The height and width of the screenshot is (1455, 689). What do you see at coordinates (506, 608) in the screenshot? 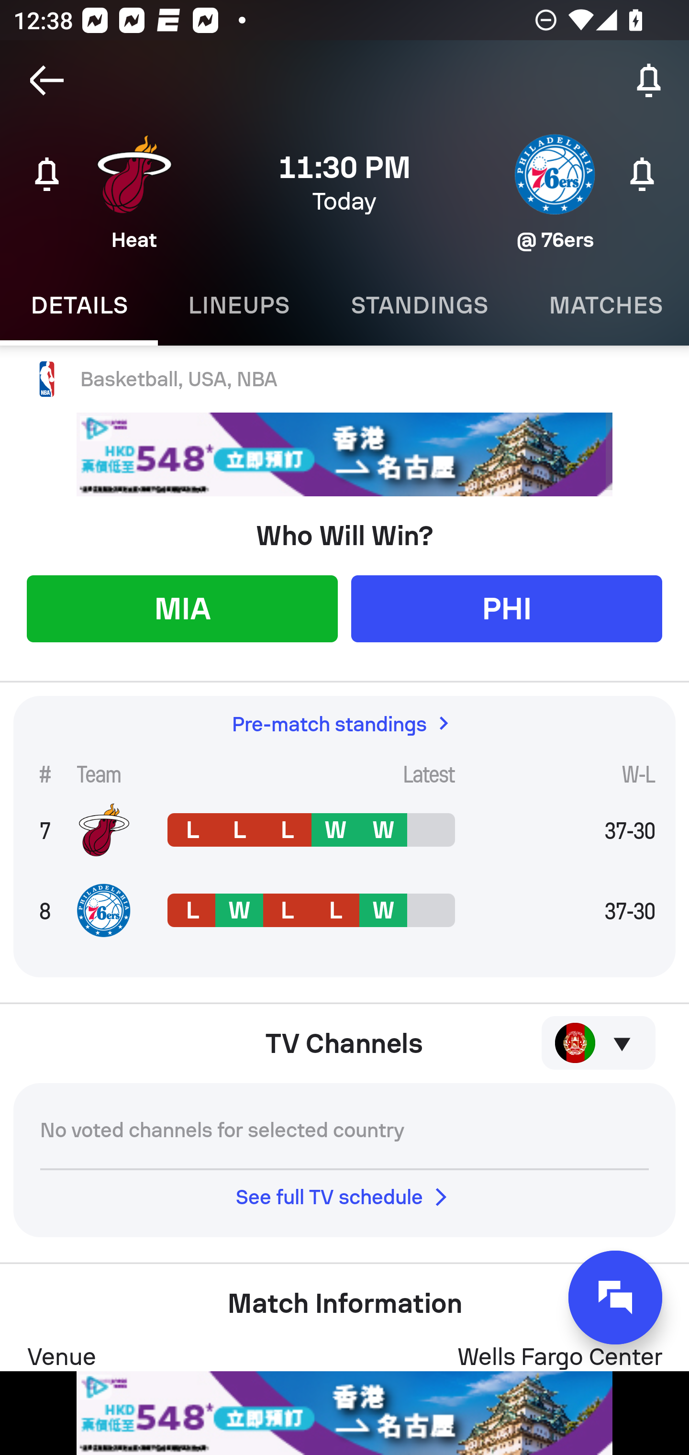
I see `PHI` at bounding box center [506, 608].